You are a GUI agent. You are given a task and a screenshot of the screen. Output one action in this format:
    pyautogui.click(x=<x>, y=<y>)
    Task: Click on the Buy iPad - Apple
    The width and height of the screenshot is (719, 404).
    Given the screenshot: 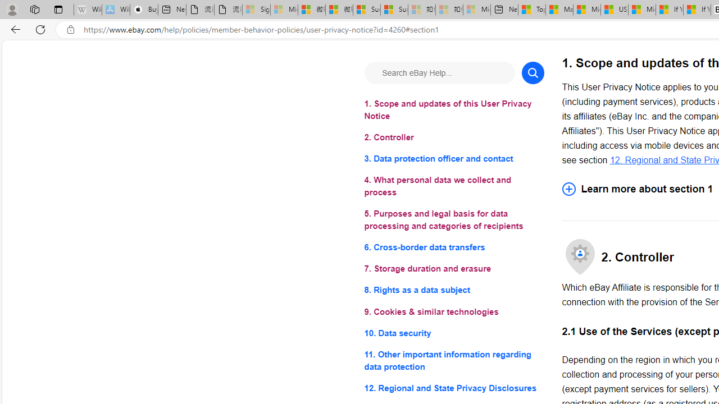 What is the action you would take?
    pyautogui.click(x=144, y=10)
    